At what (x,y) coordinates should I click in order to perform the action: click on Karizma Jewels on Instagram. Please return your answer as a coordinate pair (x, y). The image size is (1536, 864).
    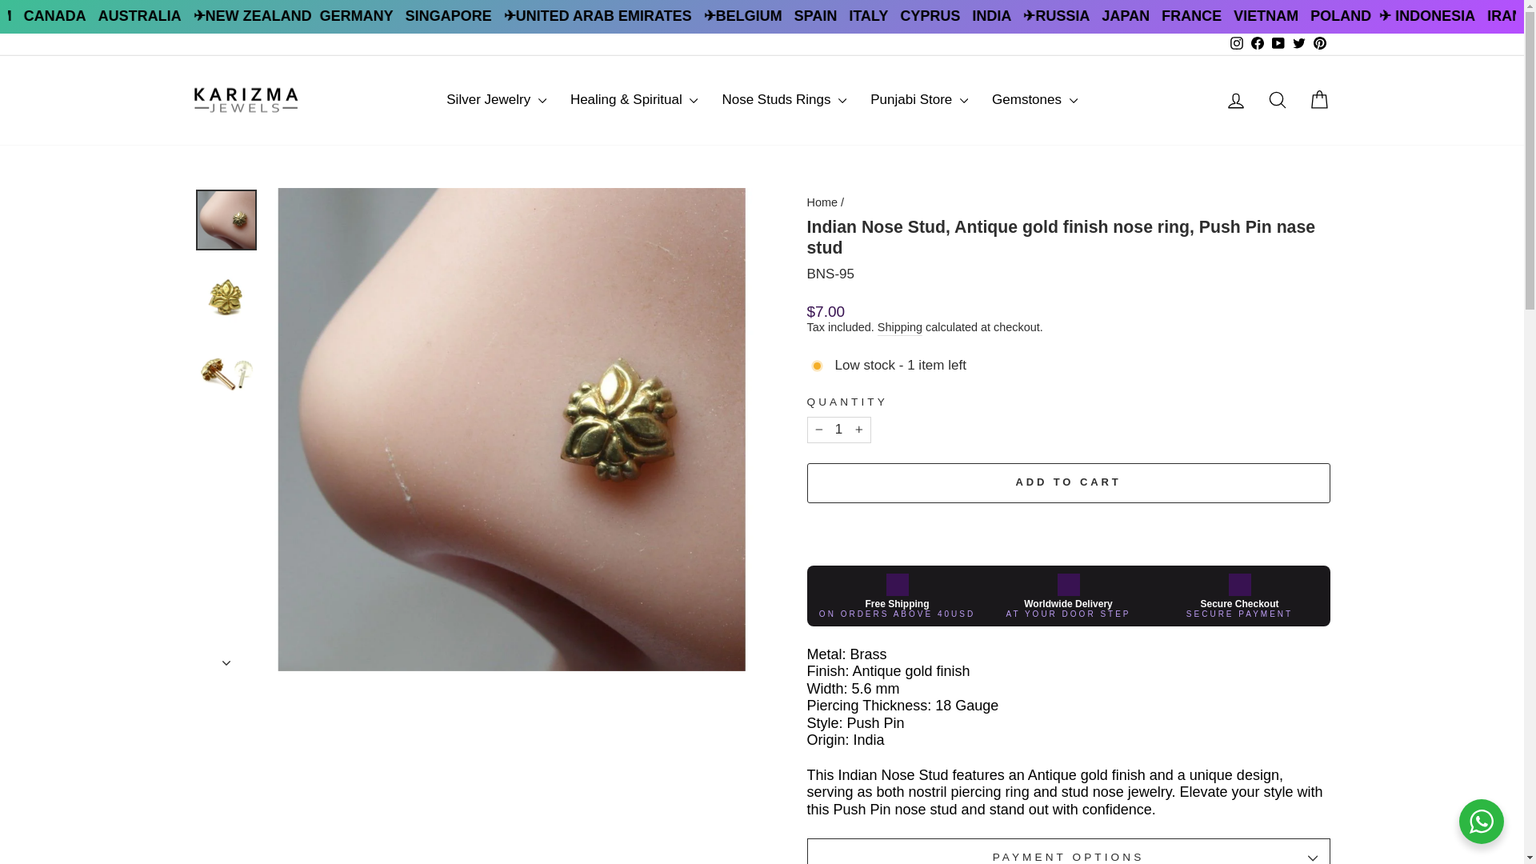
    Looking at the image, I should click on (1235, 45).